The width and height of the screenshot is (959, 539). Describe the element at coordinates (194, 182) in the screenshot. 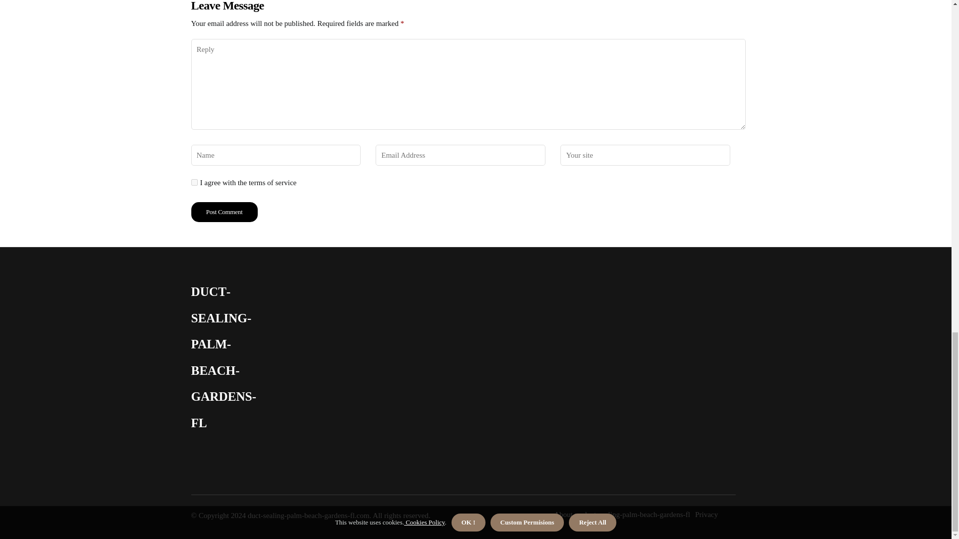

I see `yes` at that location.